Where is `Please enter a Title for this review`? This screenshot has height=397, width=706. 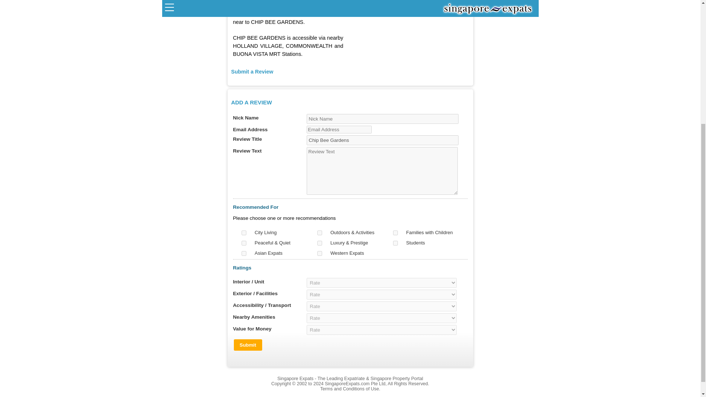
Please enter a Title for this review is located at coordinates (382, 140).